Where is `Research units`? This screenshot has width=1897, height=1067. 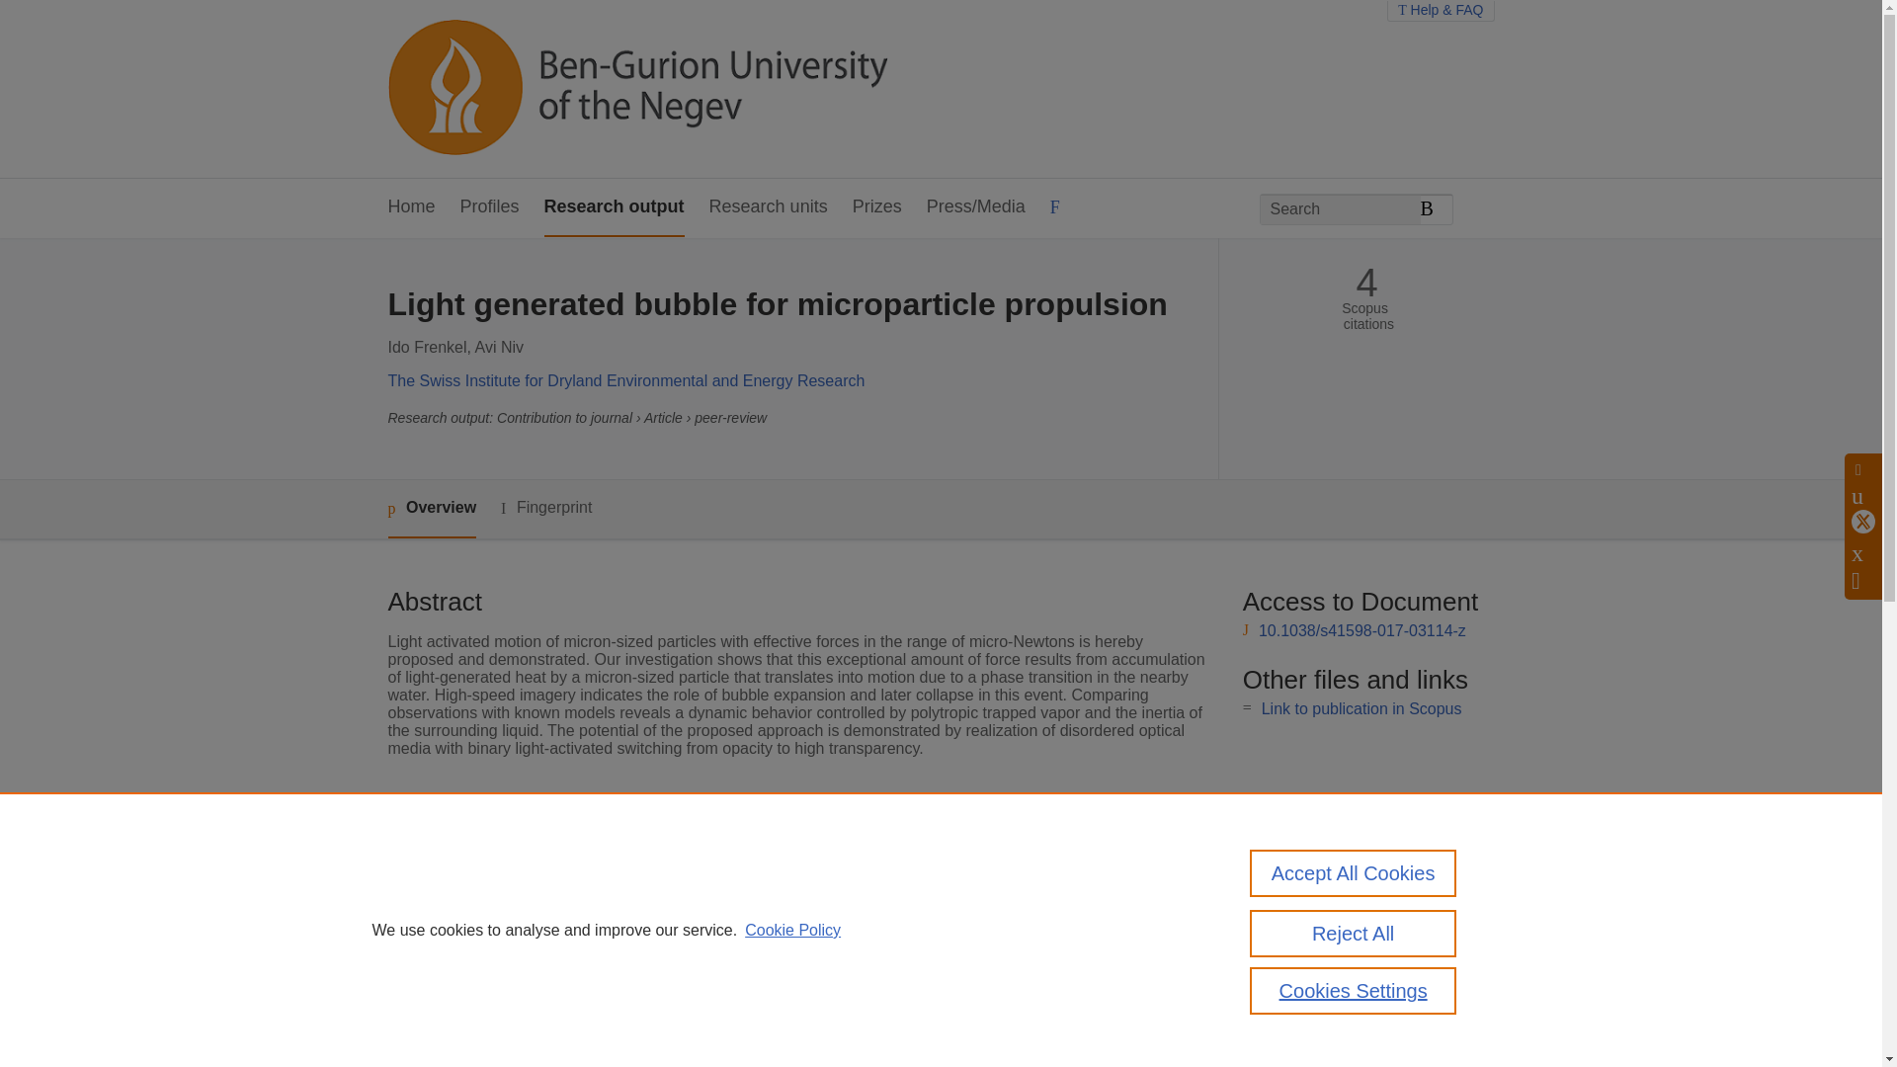
Research units is located at coordinates (769, 207).